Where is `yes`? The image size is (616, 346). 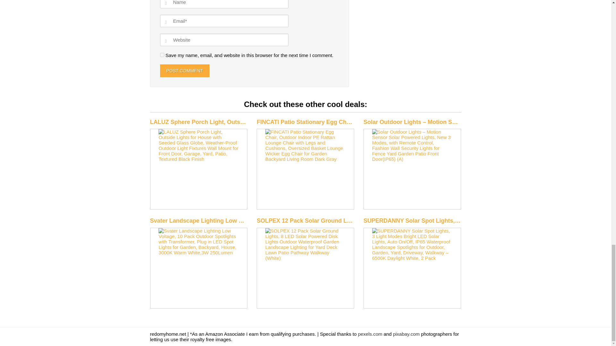
yes is located at coordinates (162, 54).